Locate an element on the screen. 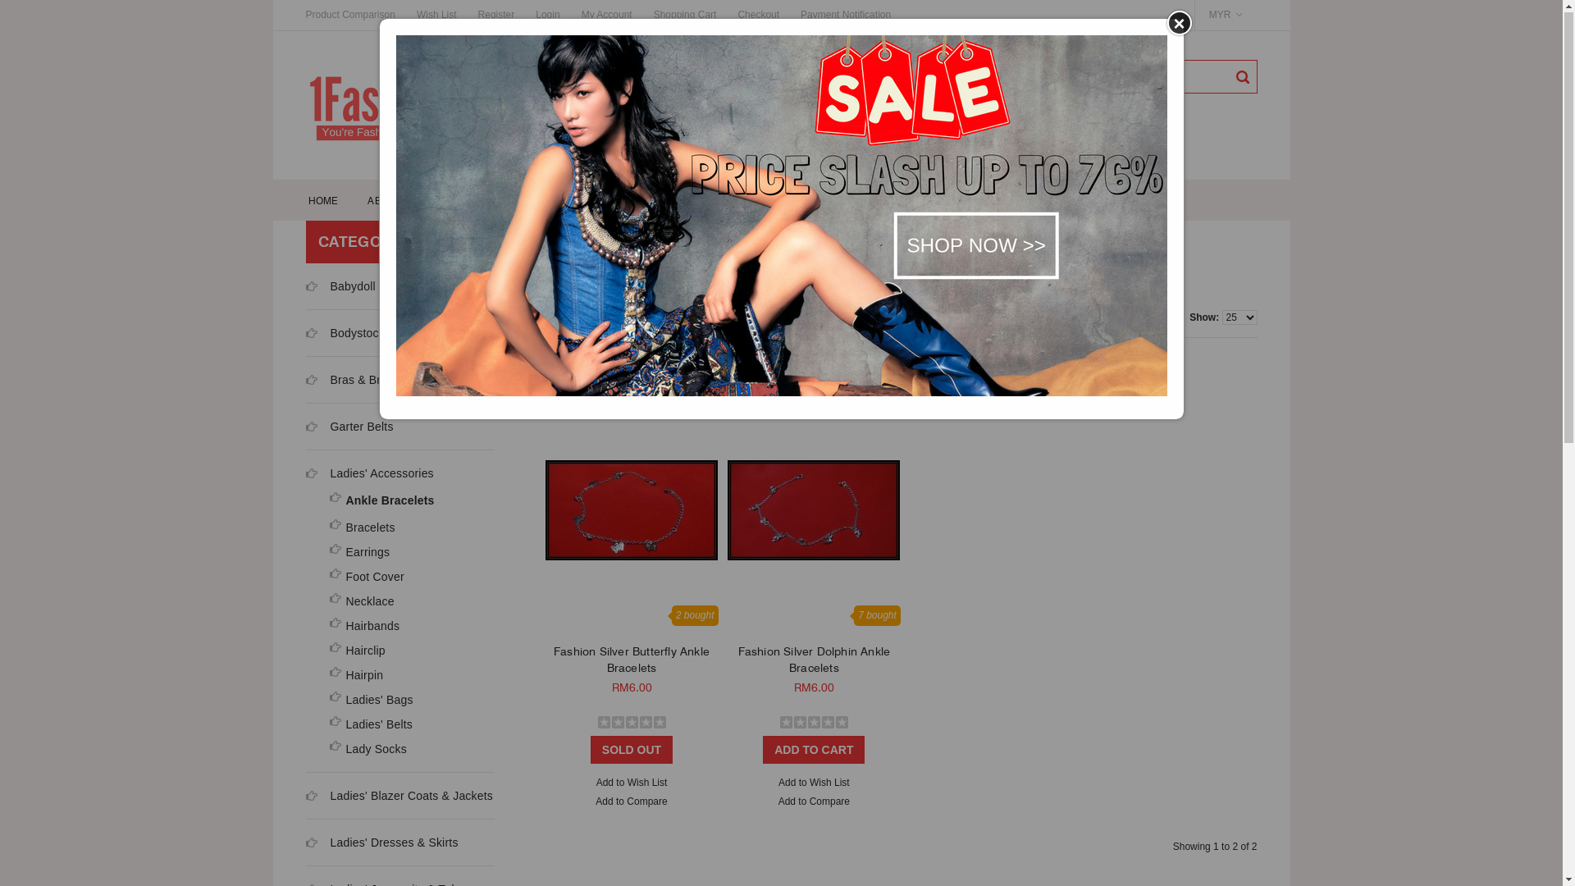 The height and width of the screenshot is (886, 1575). Login is located at coordinates (548, 16).